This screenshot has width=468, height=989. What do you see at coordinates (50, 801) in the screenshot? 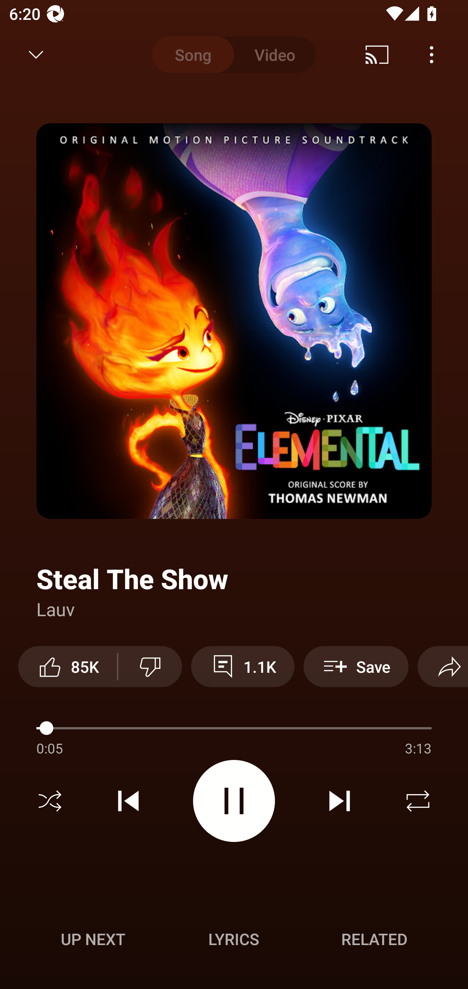
I see `Shuffle off` at bounding box center [50, 801].